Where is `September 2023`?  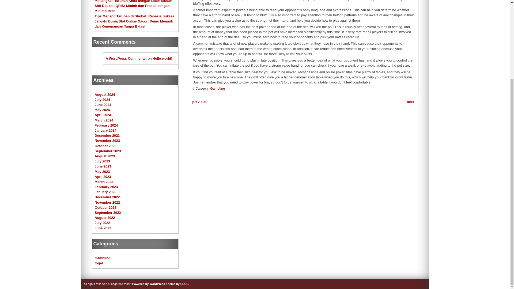
September 2023 is located at coordinates (108, 151).